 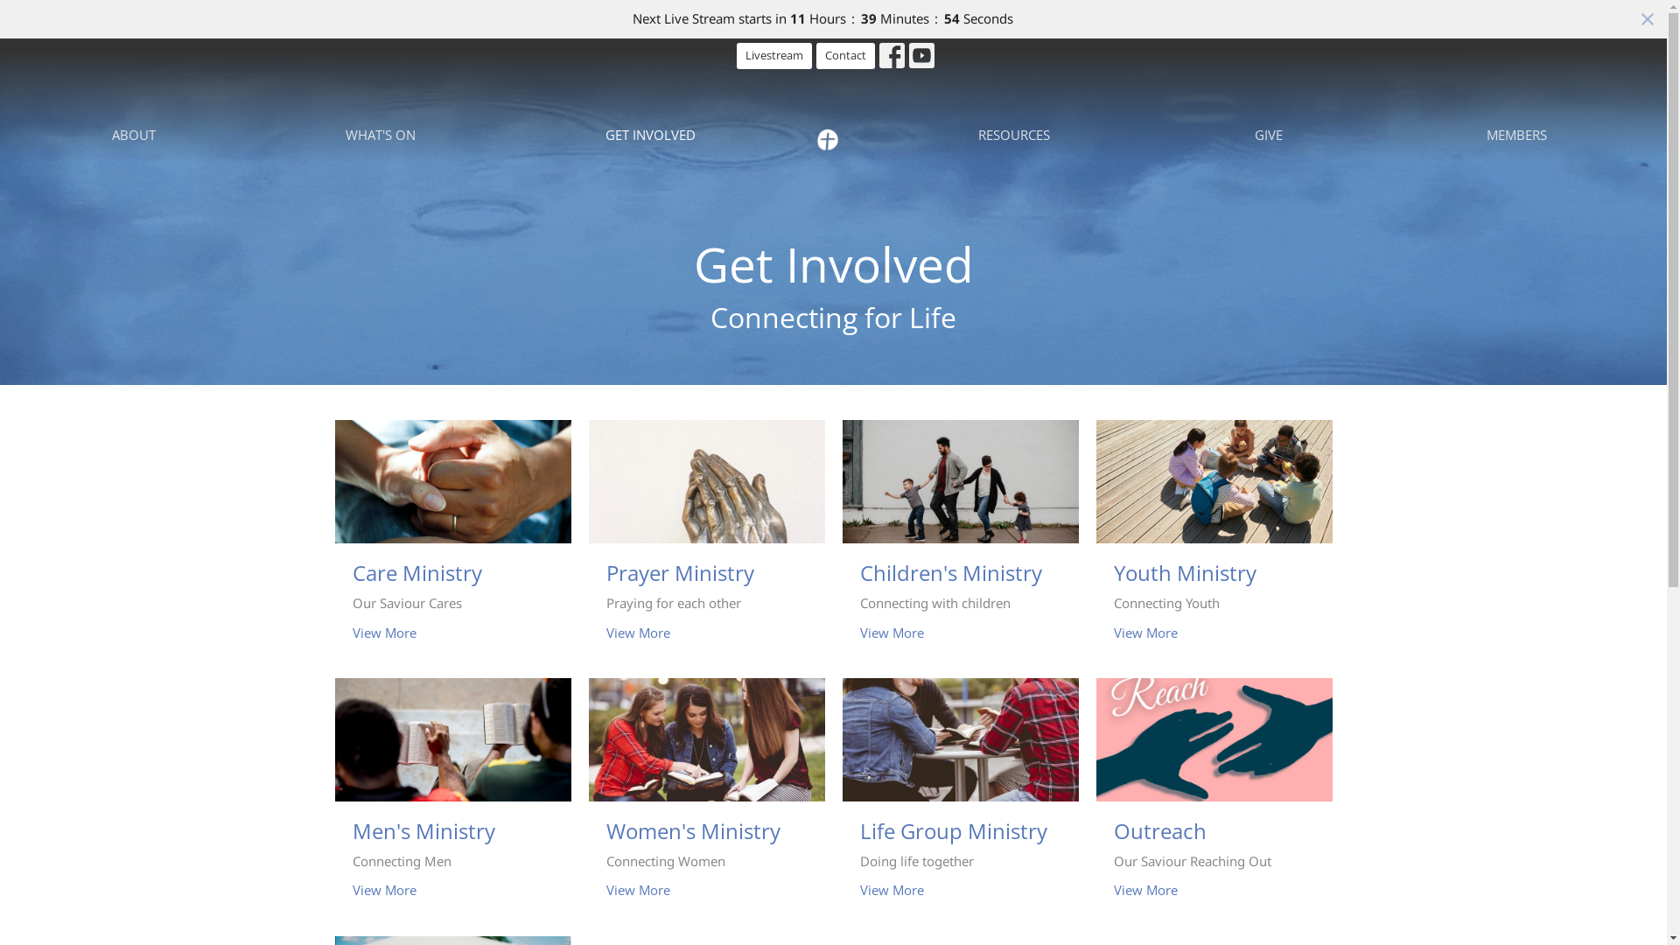 What do you see at coordinates (1014, 135) in the screenshot?
I see `RESOURCES` at bounding box center [1014, 135].